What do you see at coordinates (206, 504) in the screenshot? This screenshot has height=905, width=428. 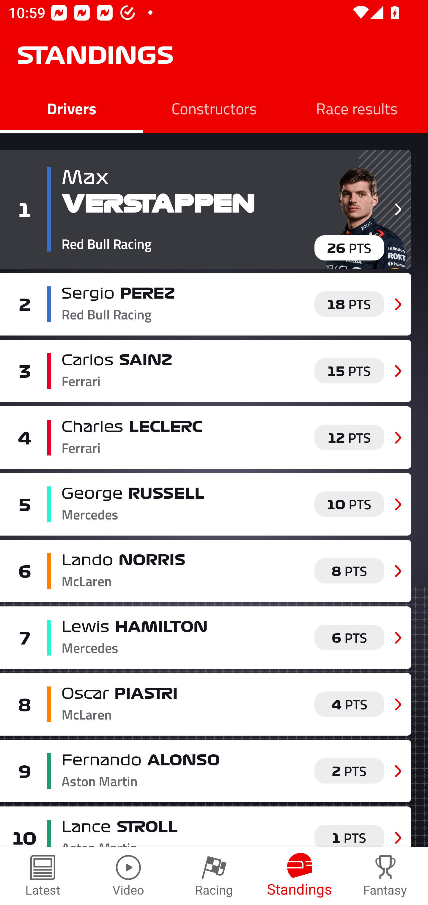 I see `5 George RUSSELL Mercedes 10 PTS` at bounding box center [206, 504].